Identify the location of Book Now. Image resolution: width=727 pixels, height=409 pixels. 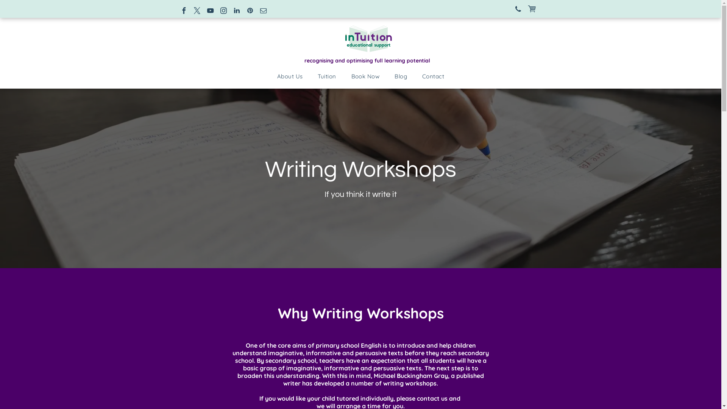
(366, 76).